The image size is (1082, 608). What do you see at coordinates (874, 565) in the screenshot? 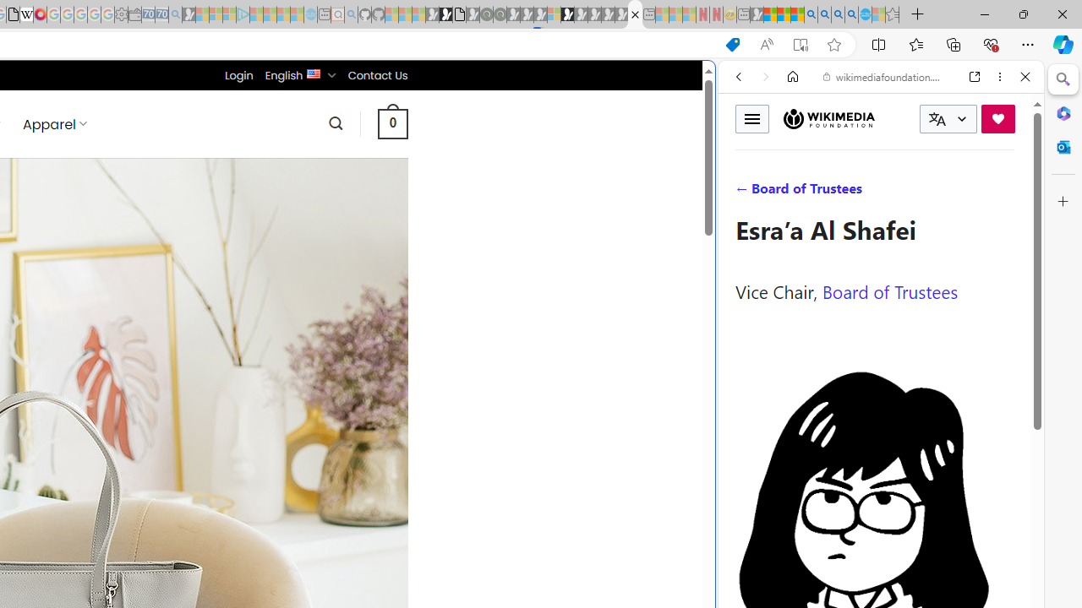
I see `Wiktionary` at bounding box center [874, 565].